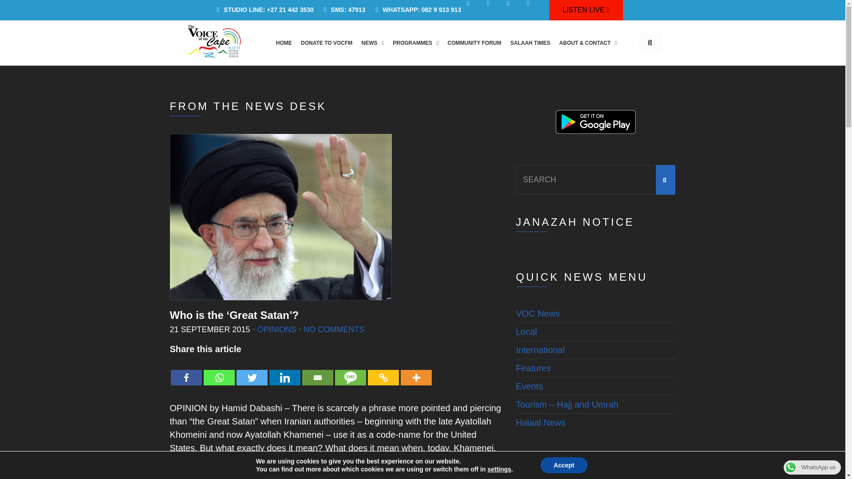 The width and height of the screenshot is (852, 479). What do you see at coordinates (474, 43) in the screenshot?
I see `COMMUNITY FORUM` at bounding box center [474, 43].